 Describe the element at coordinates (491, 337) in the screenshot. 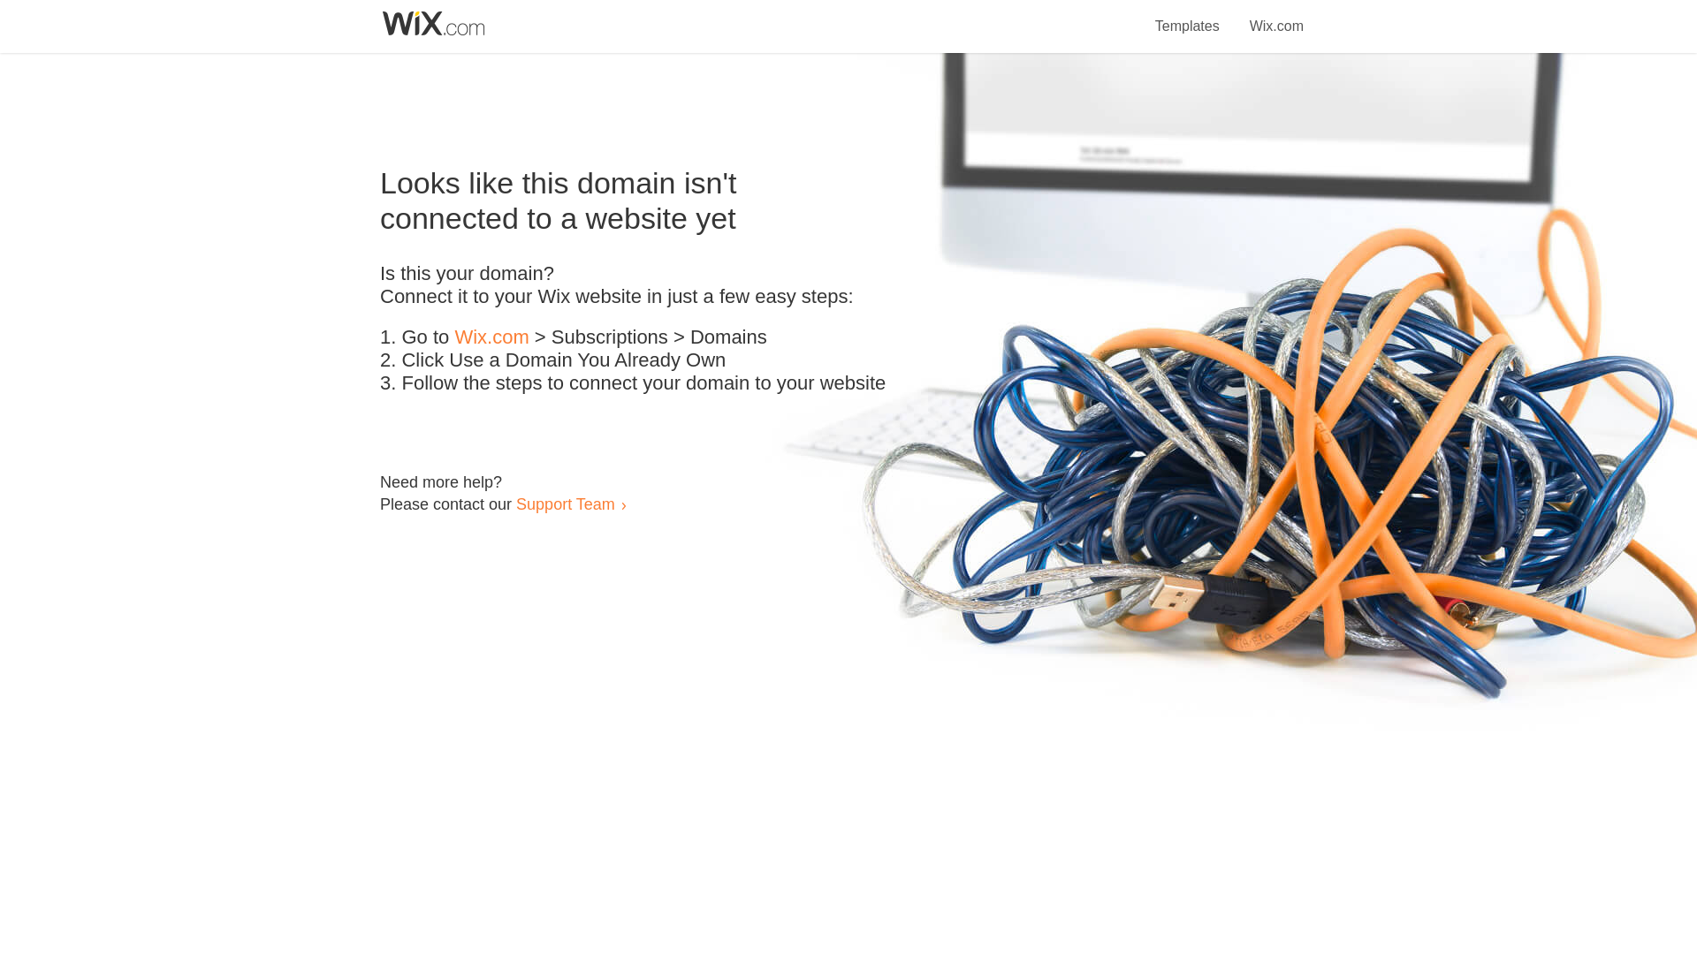

I see `Wix.com` at that location.